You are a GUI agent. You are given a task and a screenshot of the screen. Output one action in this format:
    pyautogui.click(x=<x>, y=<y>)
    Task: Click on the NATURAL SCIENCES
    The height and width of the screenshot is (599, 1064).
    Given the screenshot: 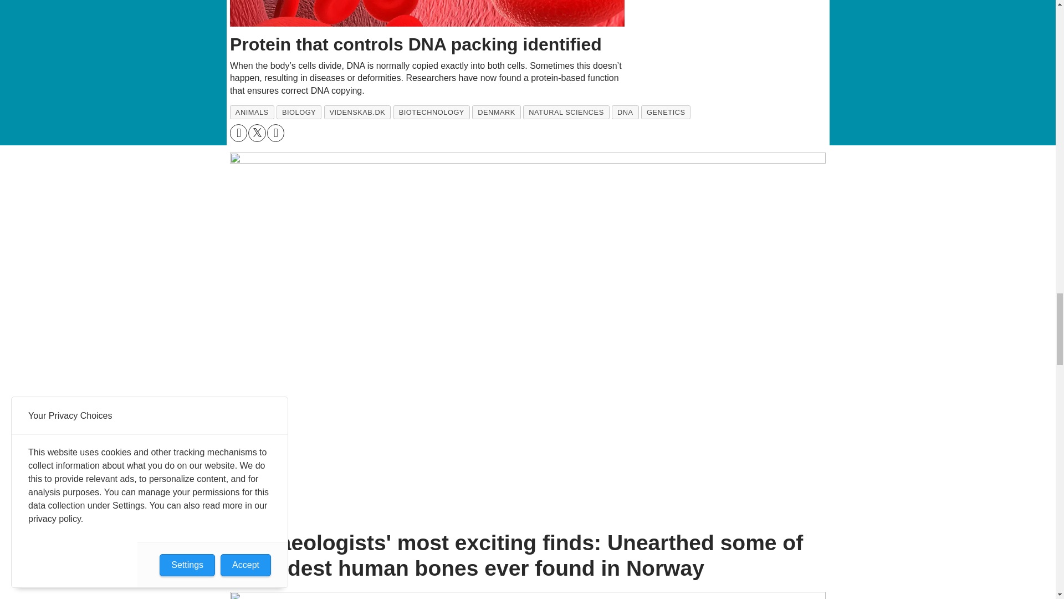 What is the action you would take?
    pyautogui.click(x=566, y=112)
    